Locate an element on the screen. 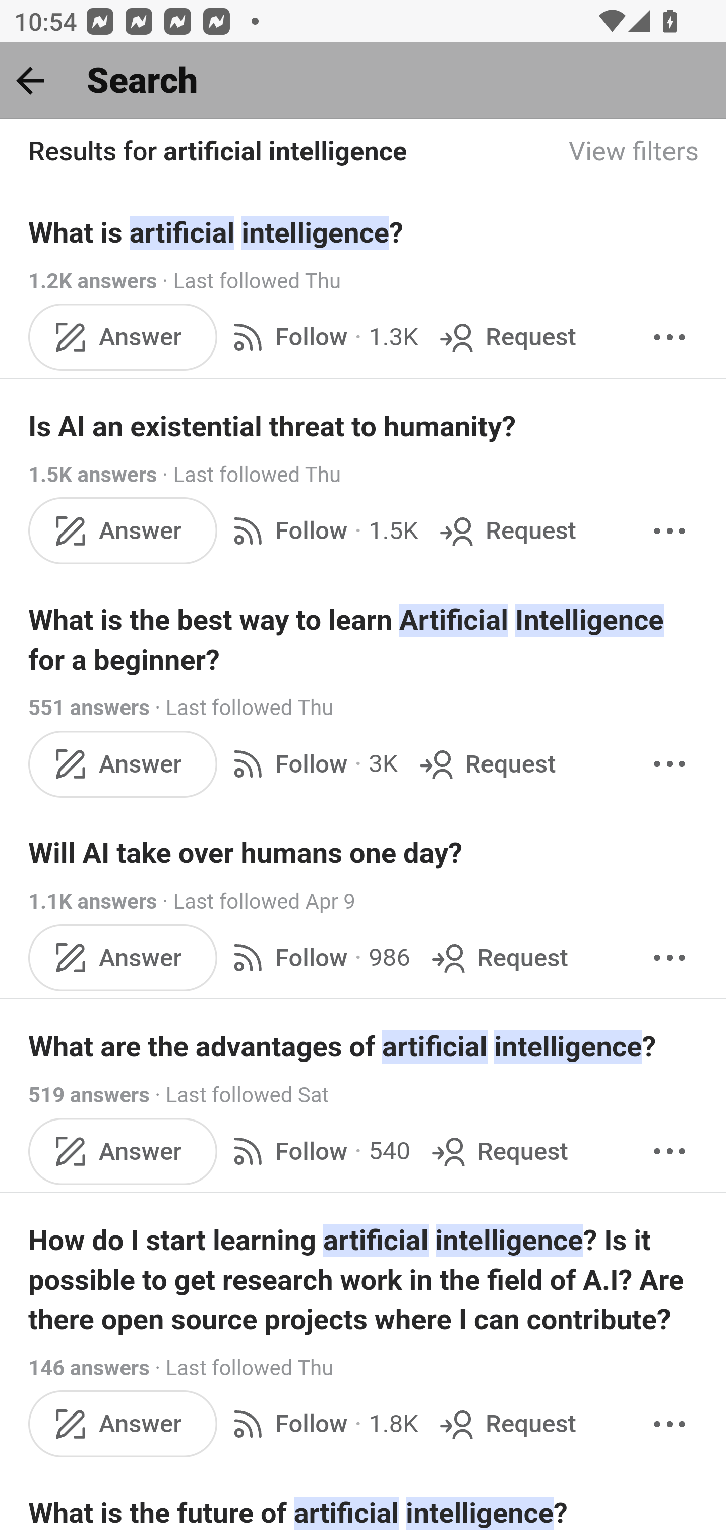 The width and height of the screenshot is (726, 1533). 551 answers 551  answers is located at coordinates (89, 707).